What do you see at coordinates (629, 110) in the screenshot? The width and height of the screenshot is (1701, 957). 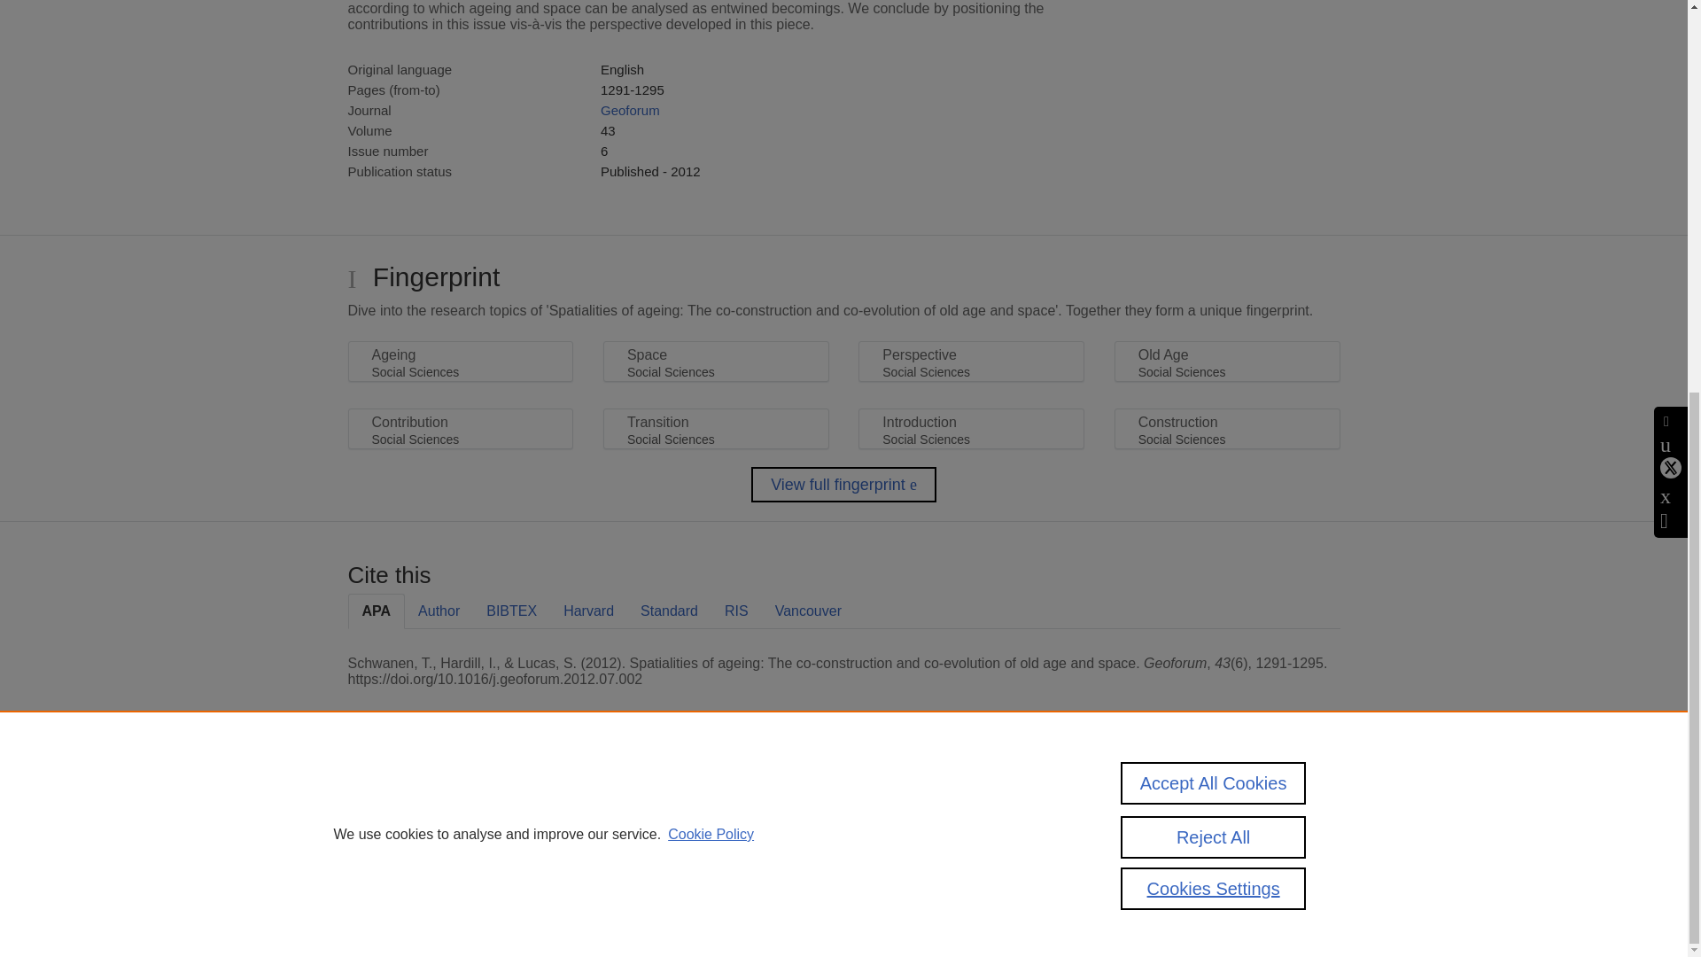 I see `Geoforum` at bounding box center [629, 110].